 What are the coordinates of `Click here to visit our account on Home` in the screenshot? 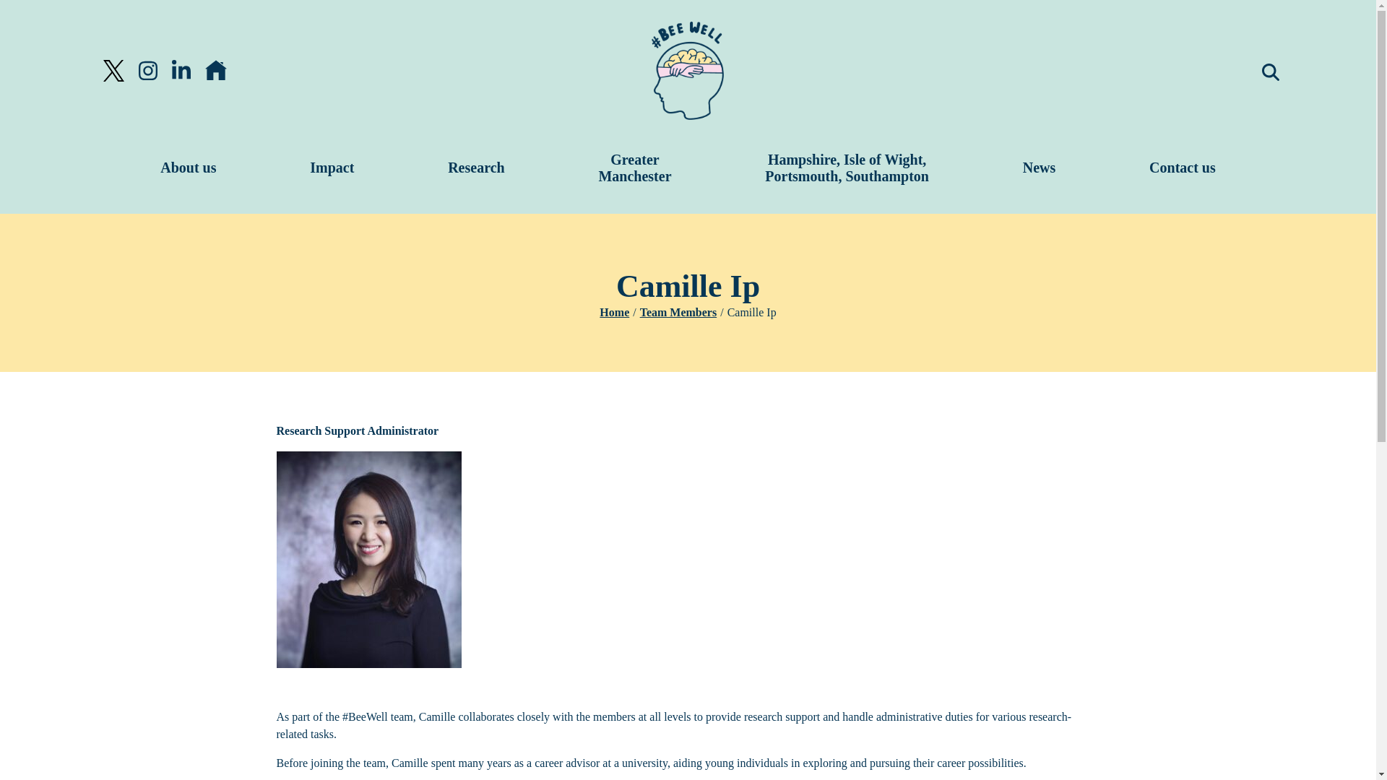 It's located at (634, 166).